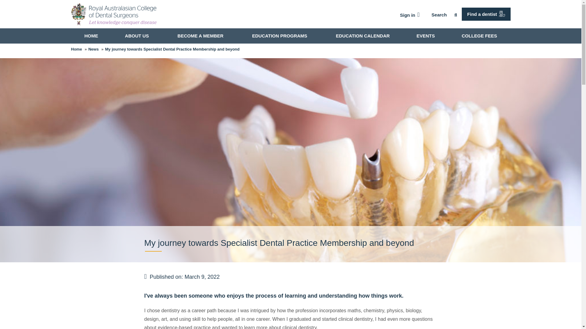 The height and width of the screenshot is (329, 586). What do you see at coordinates (138, 36) in the screenshot?
I see `ABOUT US` at bounding box center [138, 36].